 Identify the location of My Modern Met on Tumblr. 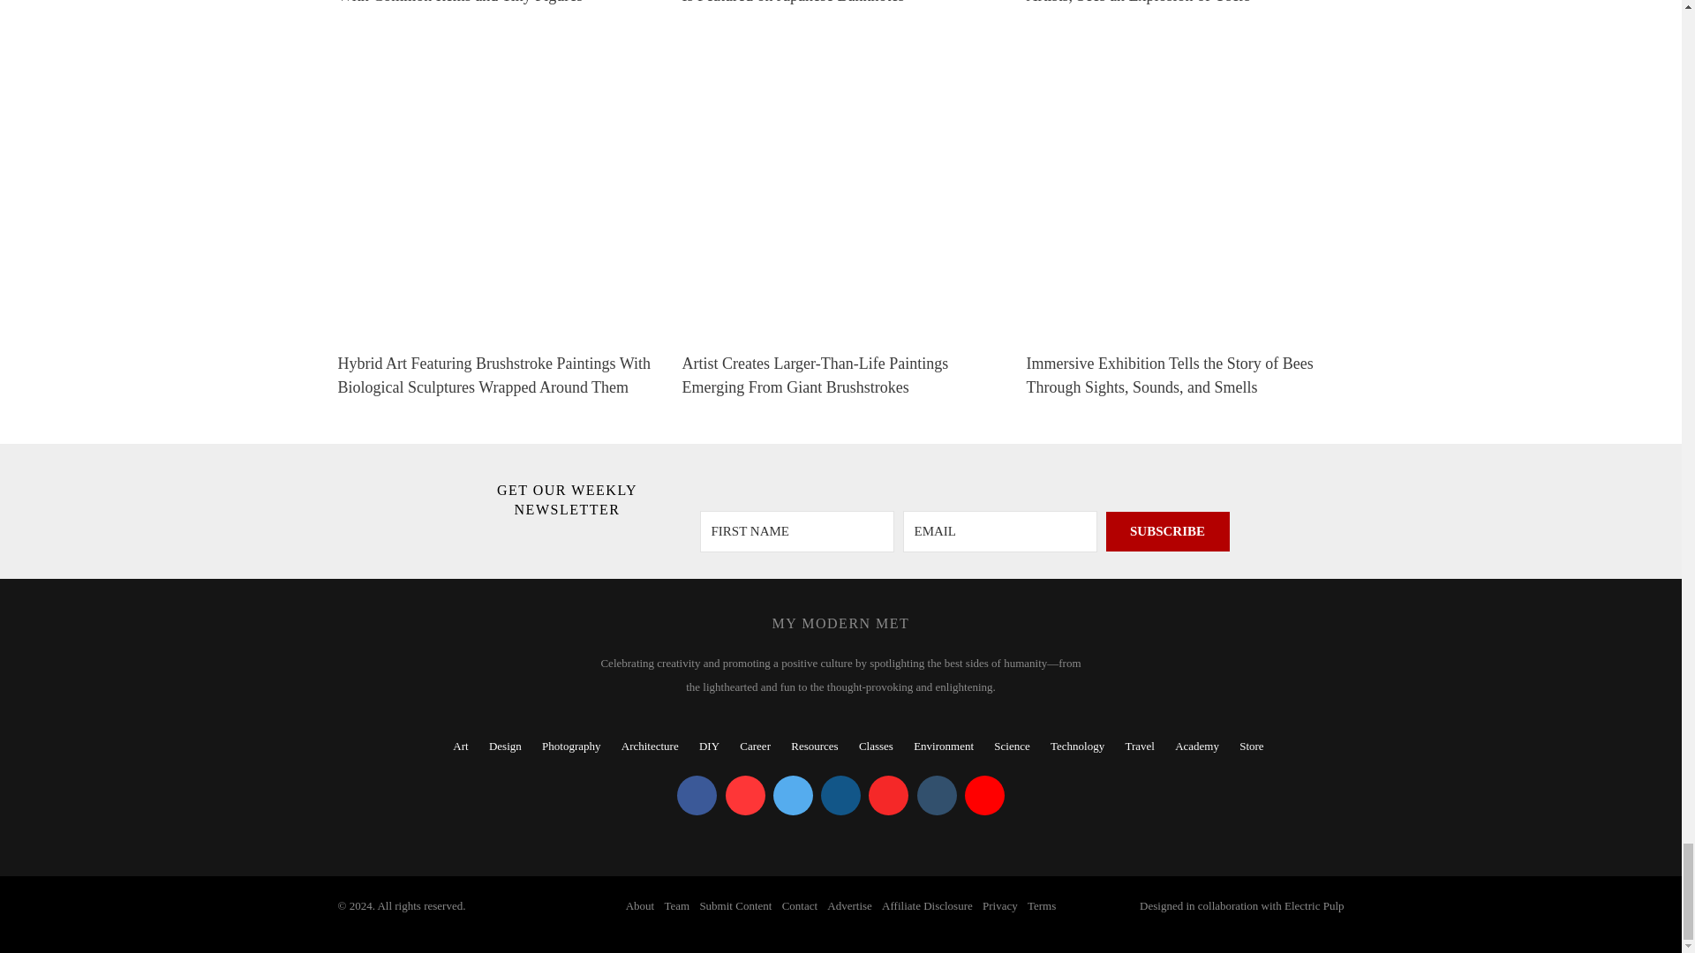
(936, 796).